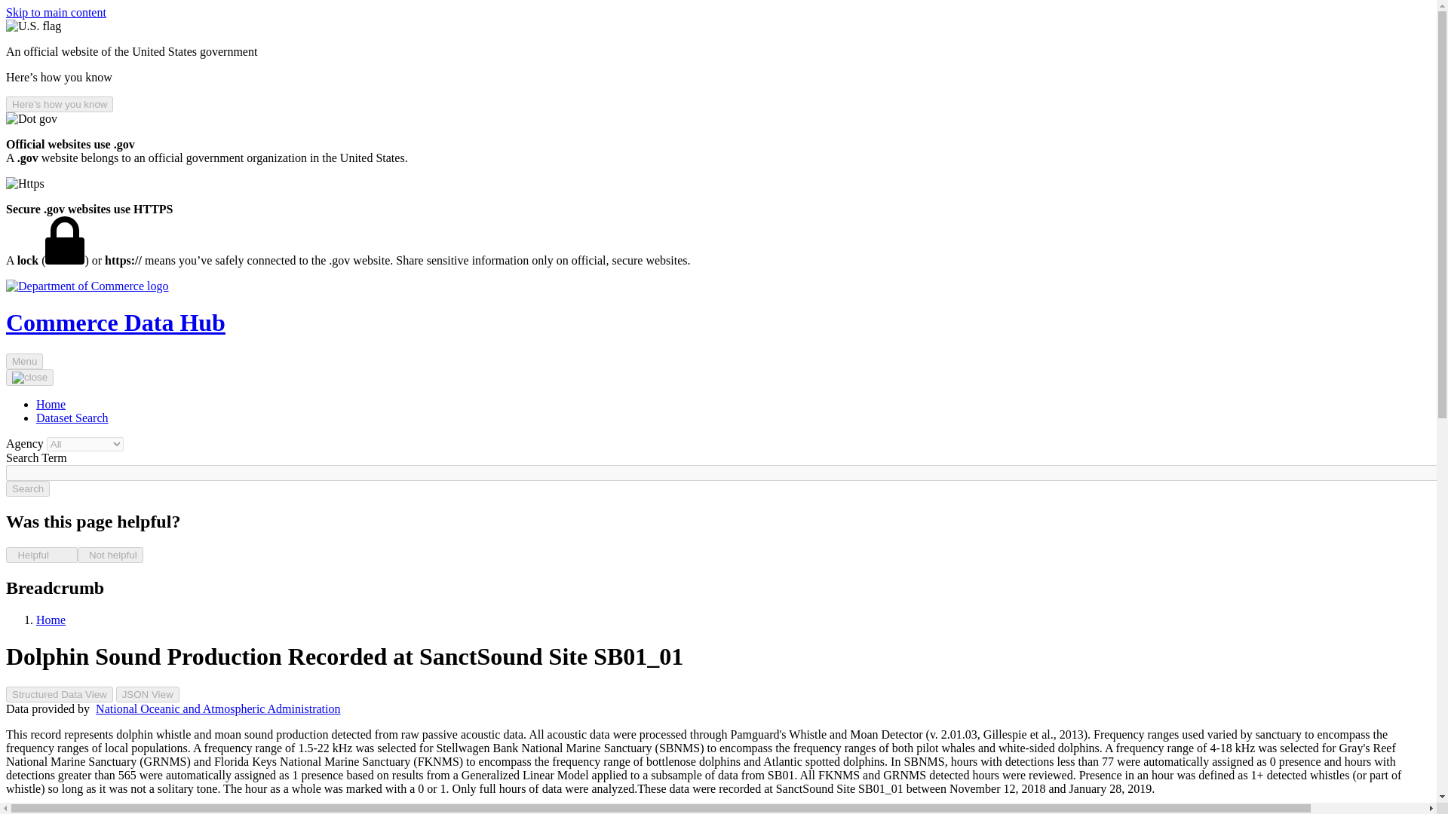  Describe the element at coordinates (27, 488) in the screenshot. I see `Search` at that location.